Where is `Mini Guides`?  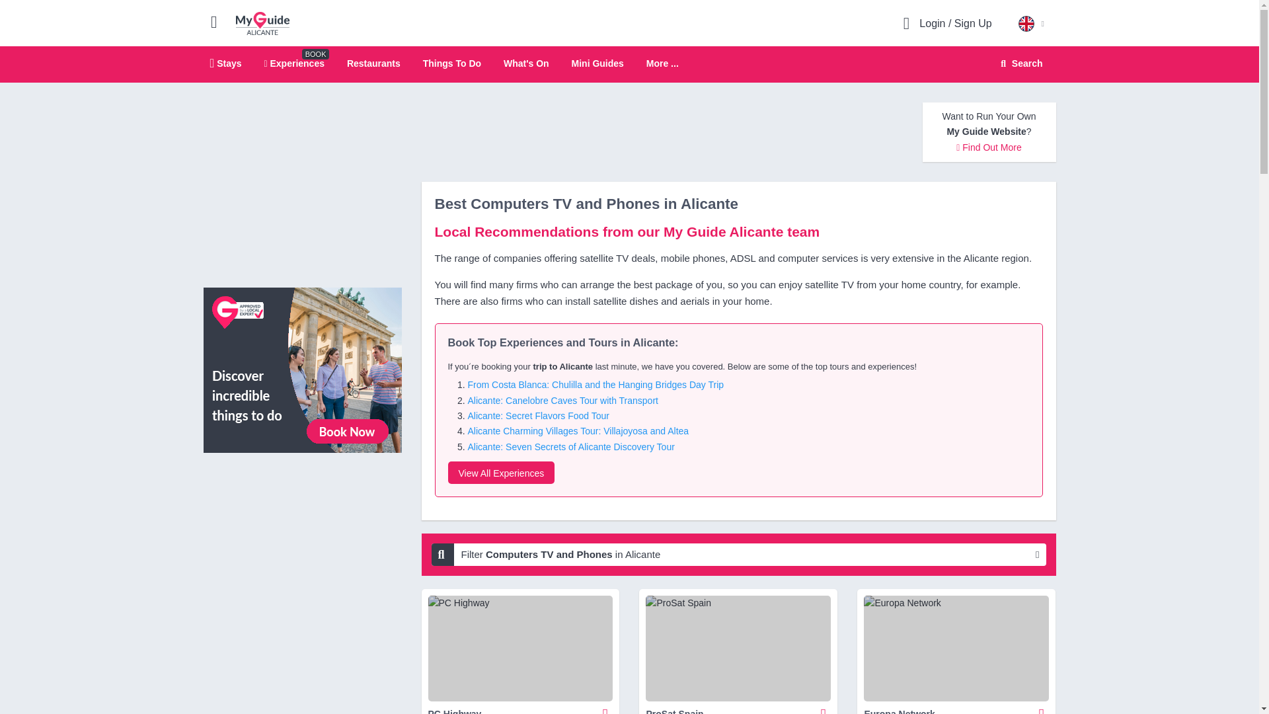 Mini Guides is located at coordinates (597, 63).